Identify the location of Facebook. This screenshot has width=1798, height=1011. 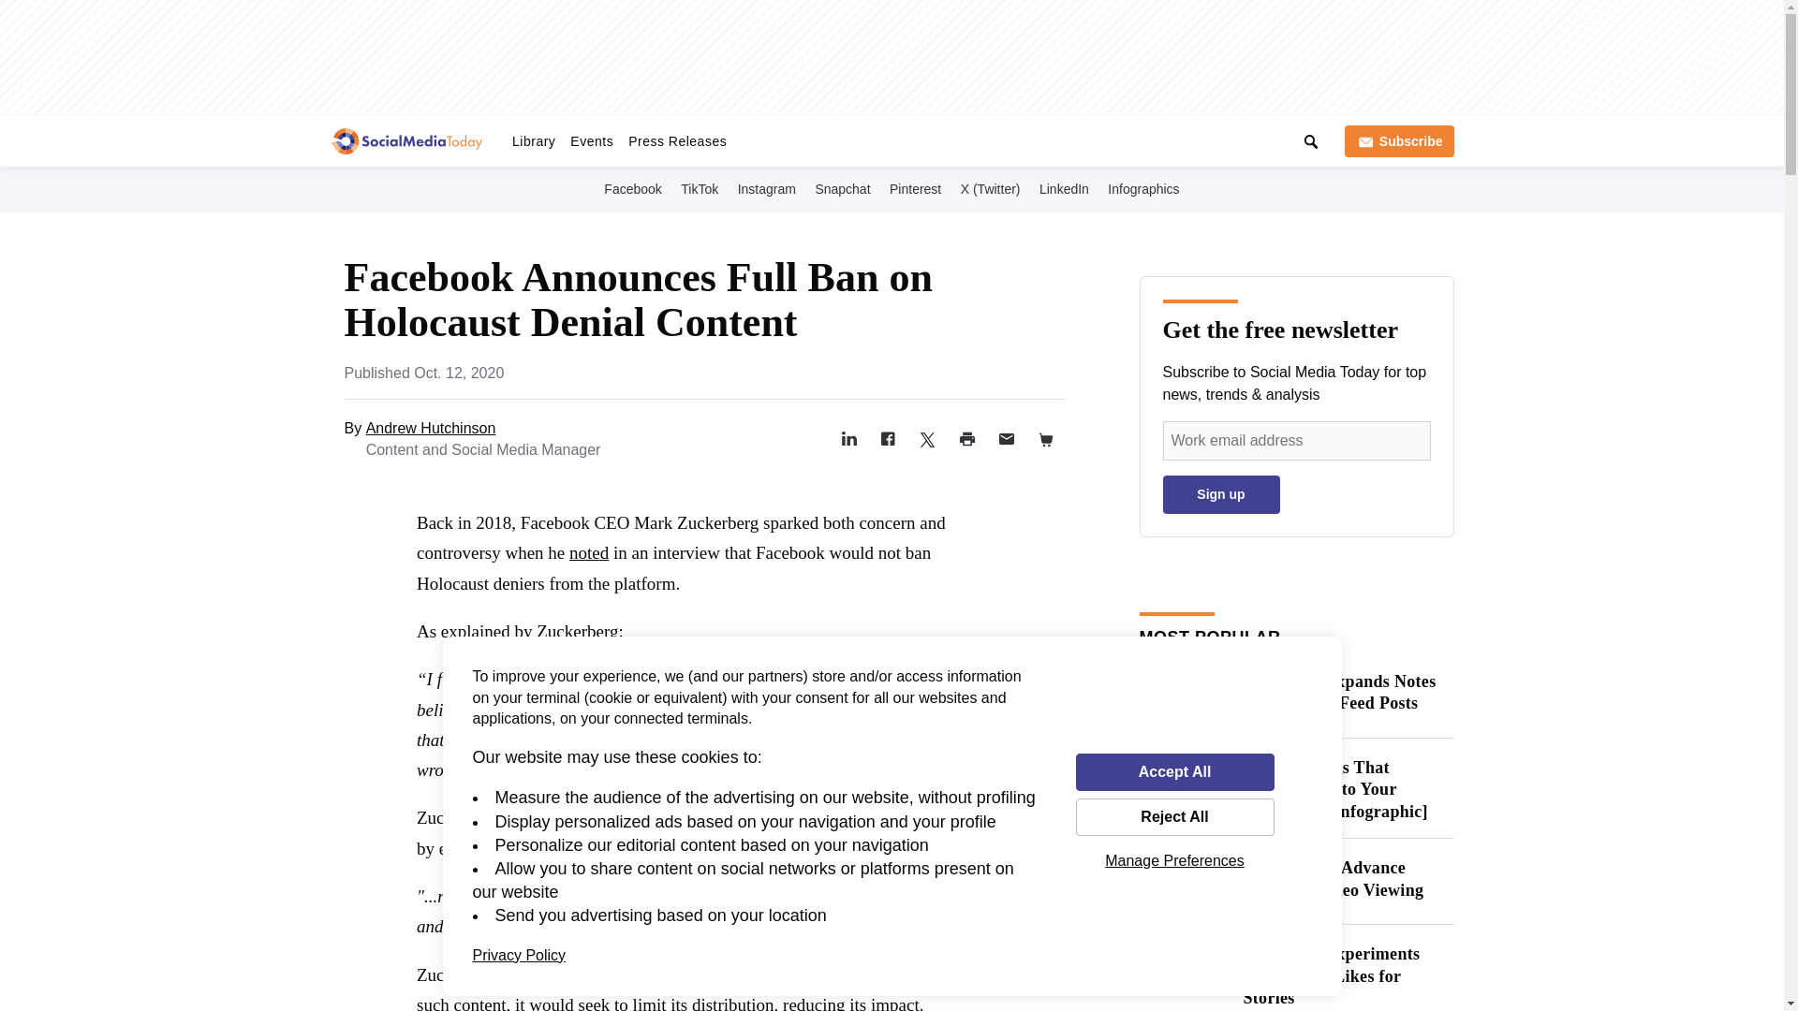
(633, 188).